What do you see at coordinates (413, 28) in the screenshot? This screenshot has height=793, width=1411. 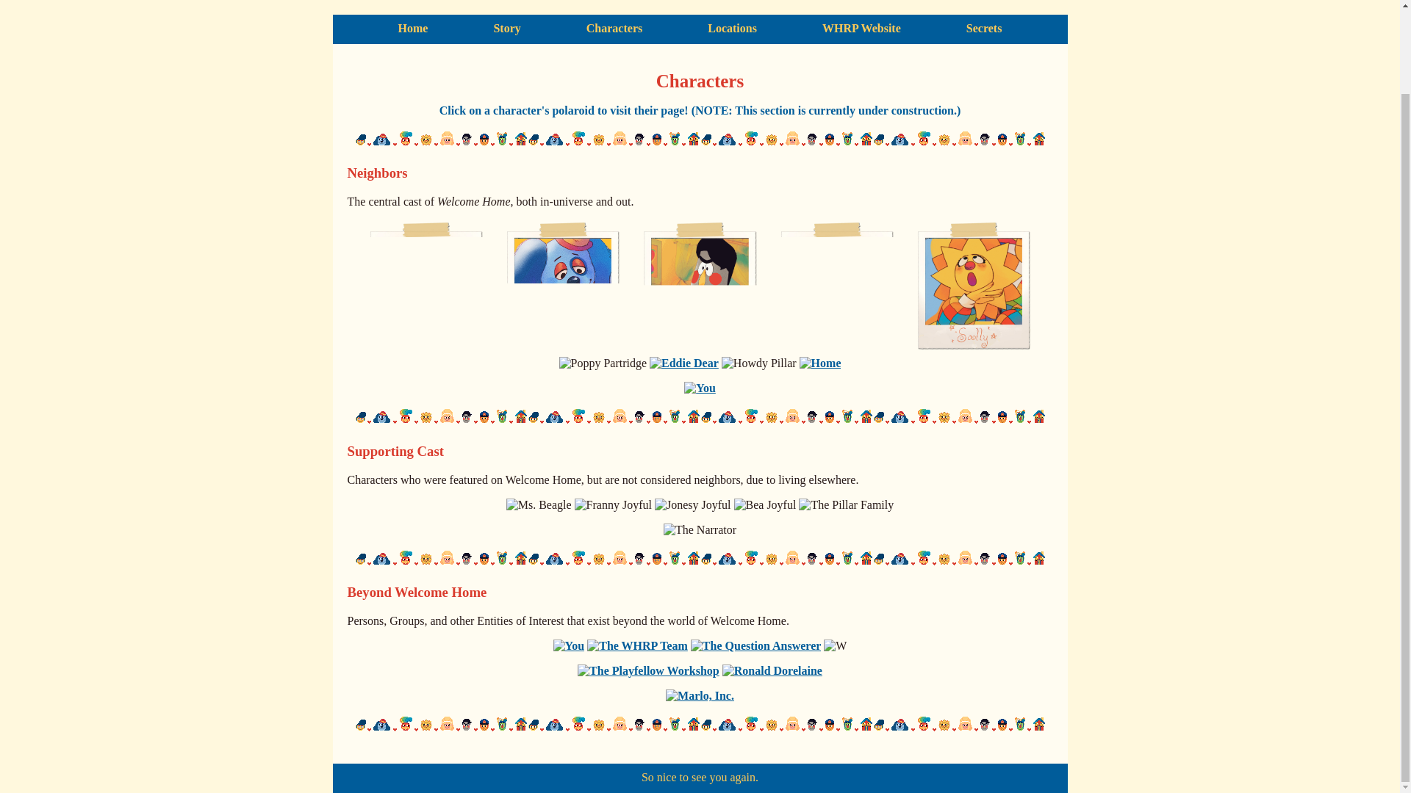 I see `Home` at bounding box center [413, 28].